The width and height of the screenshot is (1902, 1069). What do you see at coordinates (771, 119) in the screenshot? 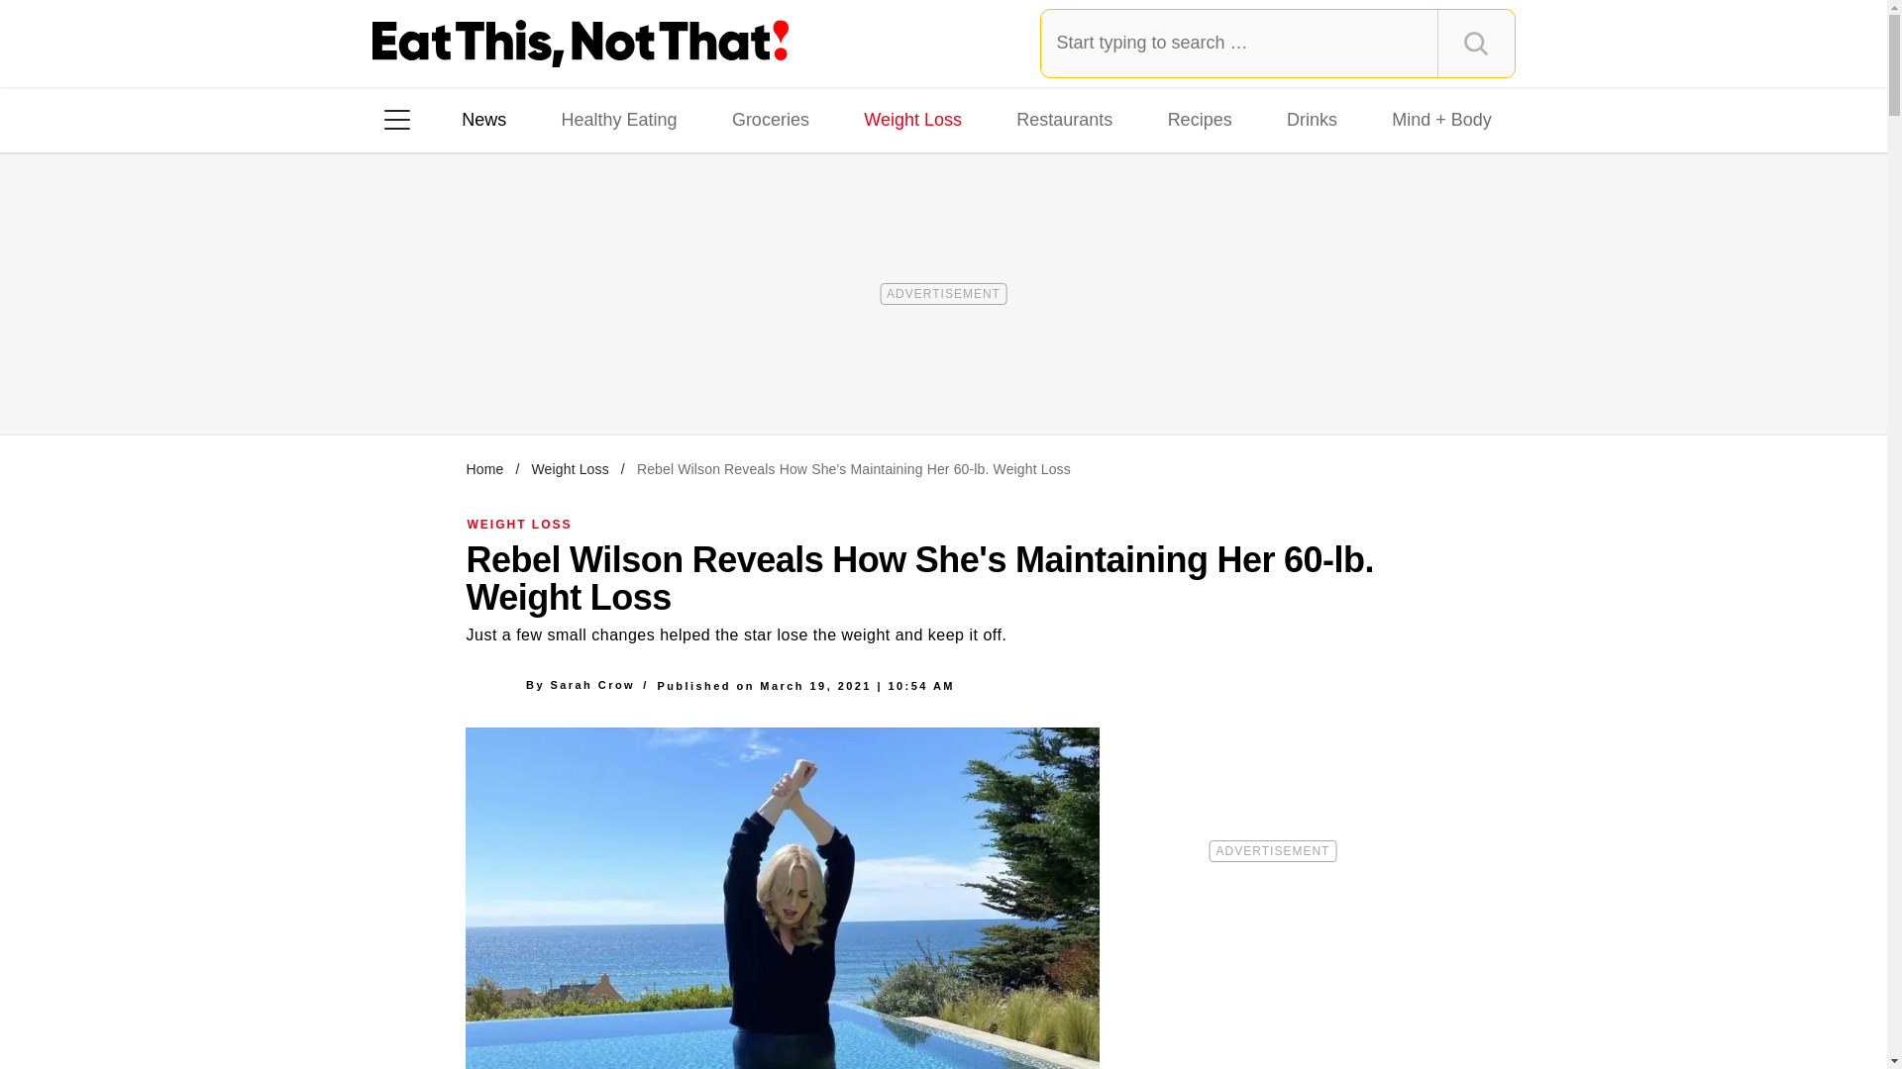
I see `Groceries` at bounding box center [771, 119].